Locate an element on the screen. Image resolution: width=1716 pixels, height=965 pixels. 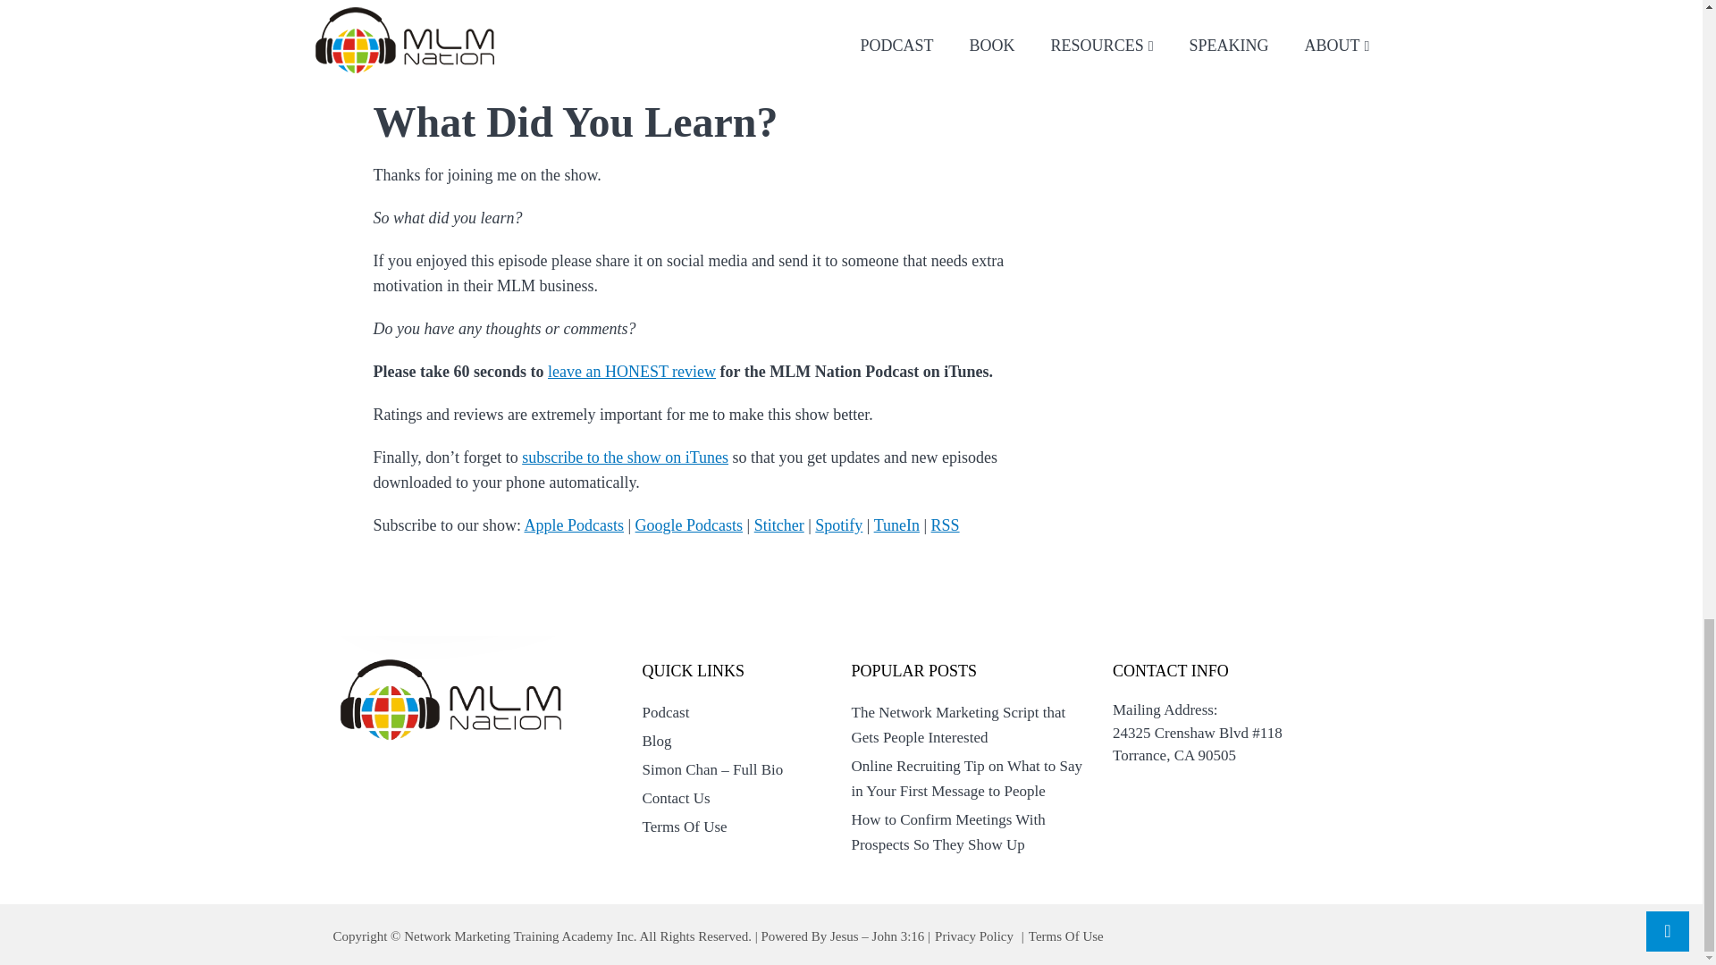
Instagram is located at coordinates (445, 44).